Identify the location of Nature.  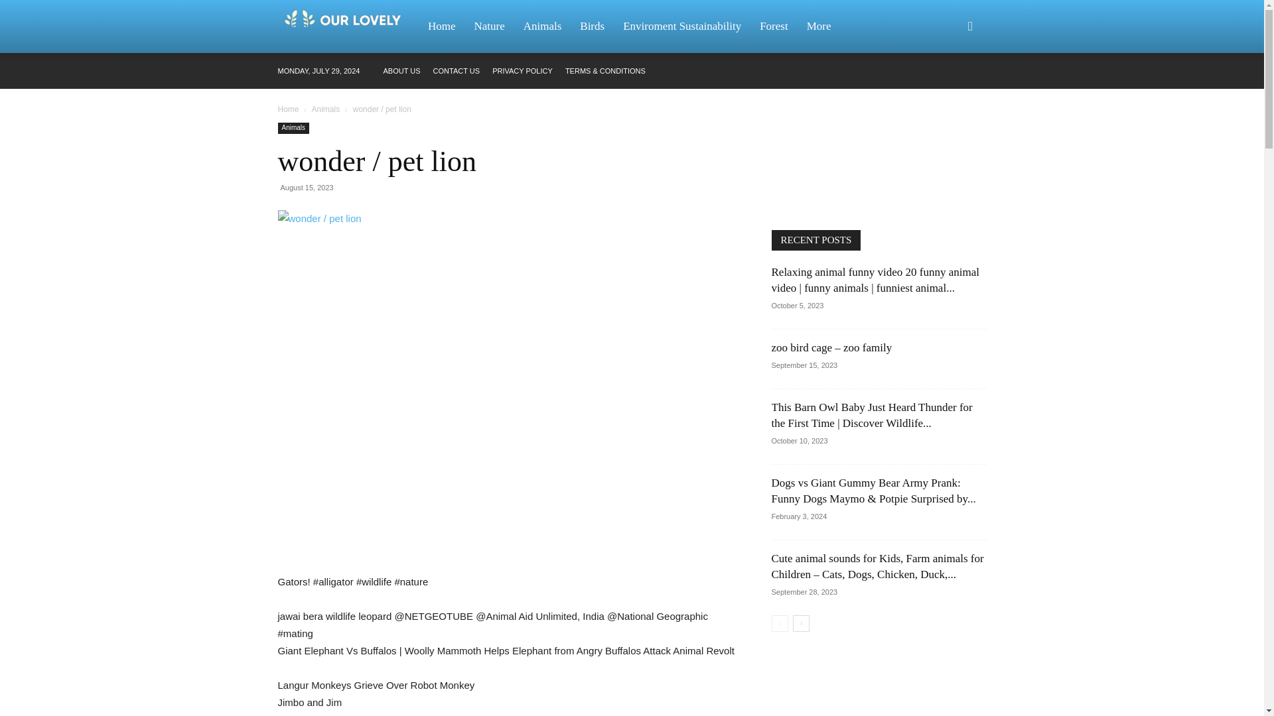
(488, 27).